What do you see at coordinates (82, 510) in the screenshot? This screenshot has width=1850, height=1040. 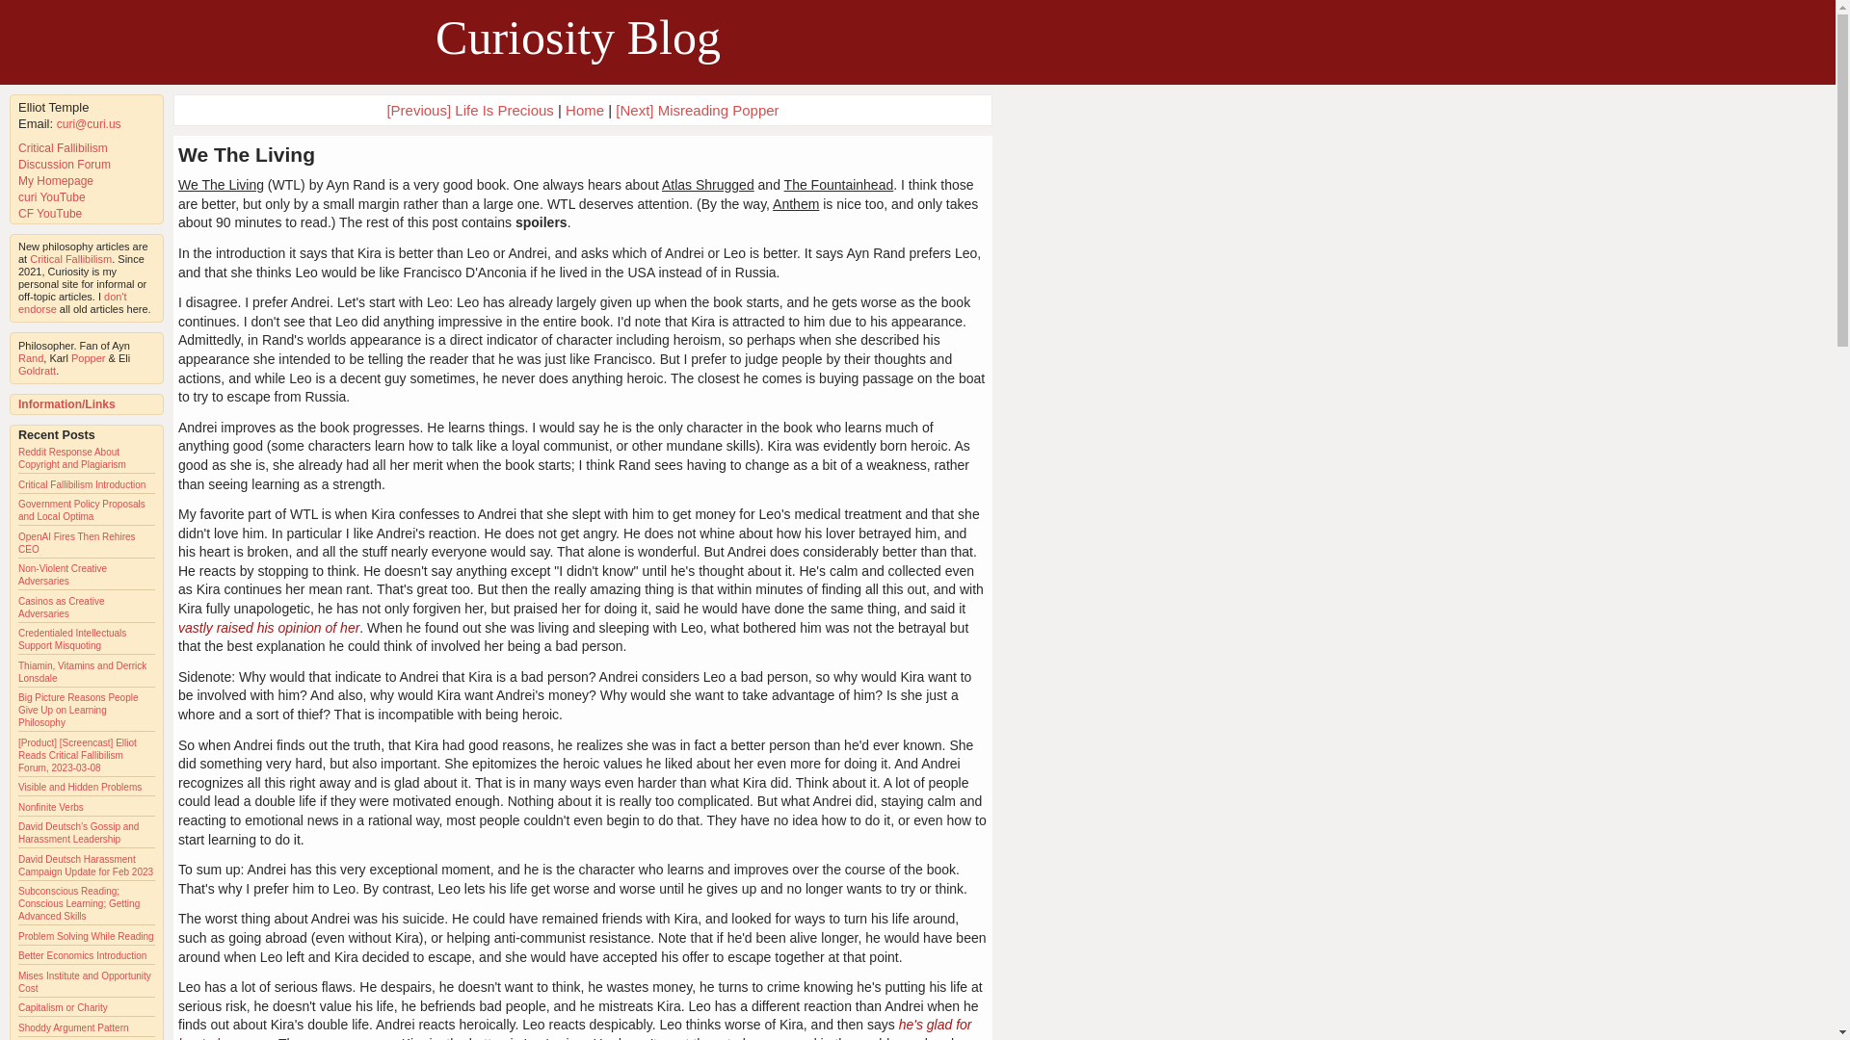 I see `Government Policy Proposals and Local Optima` at bounding box center [82, 510].